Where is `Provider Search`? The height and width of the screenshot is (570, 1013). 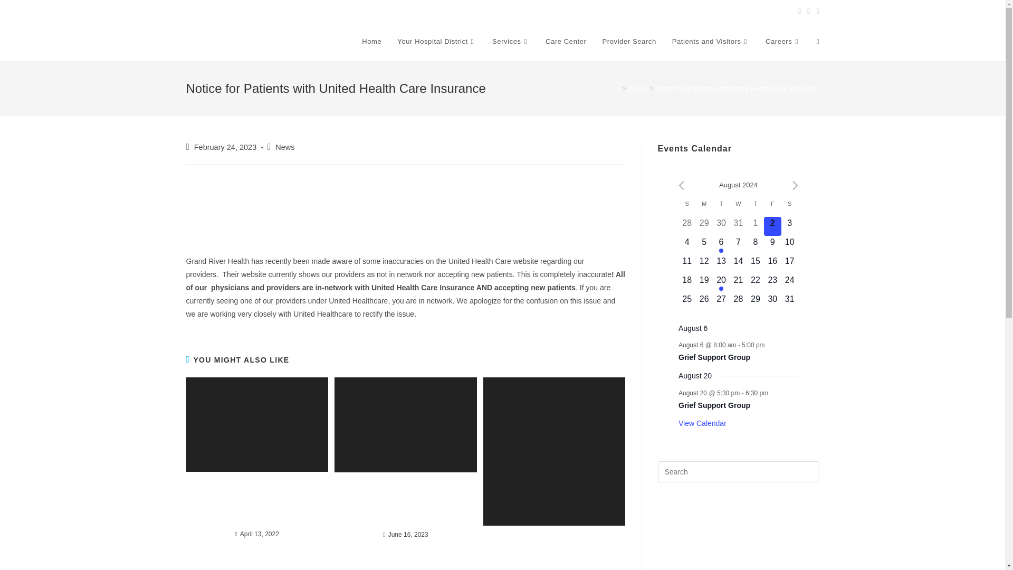
Provider Search is located at coordinates (628, 41).